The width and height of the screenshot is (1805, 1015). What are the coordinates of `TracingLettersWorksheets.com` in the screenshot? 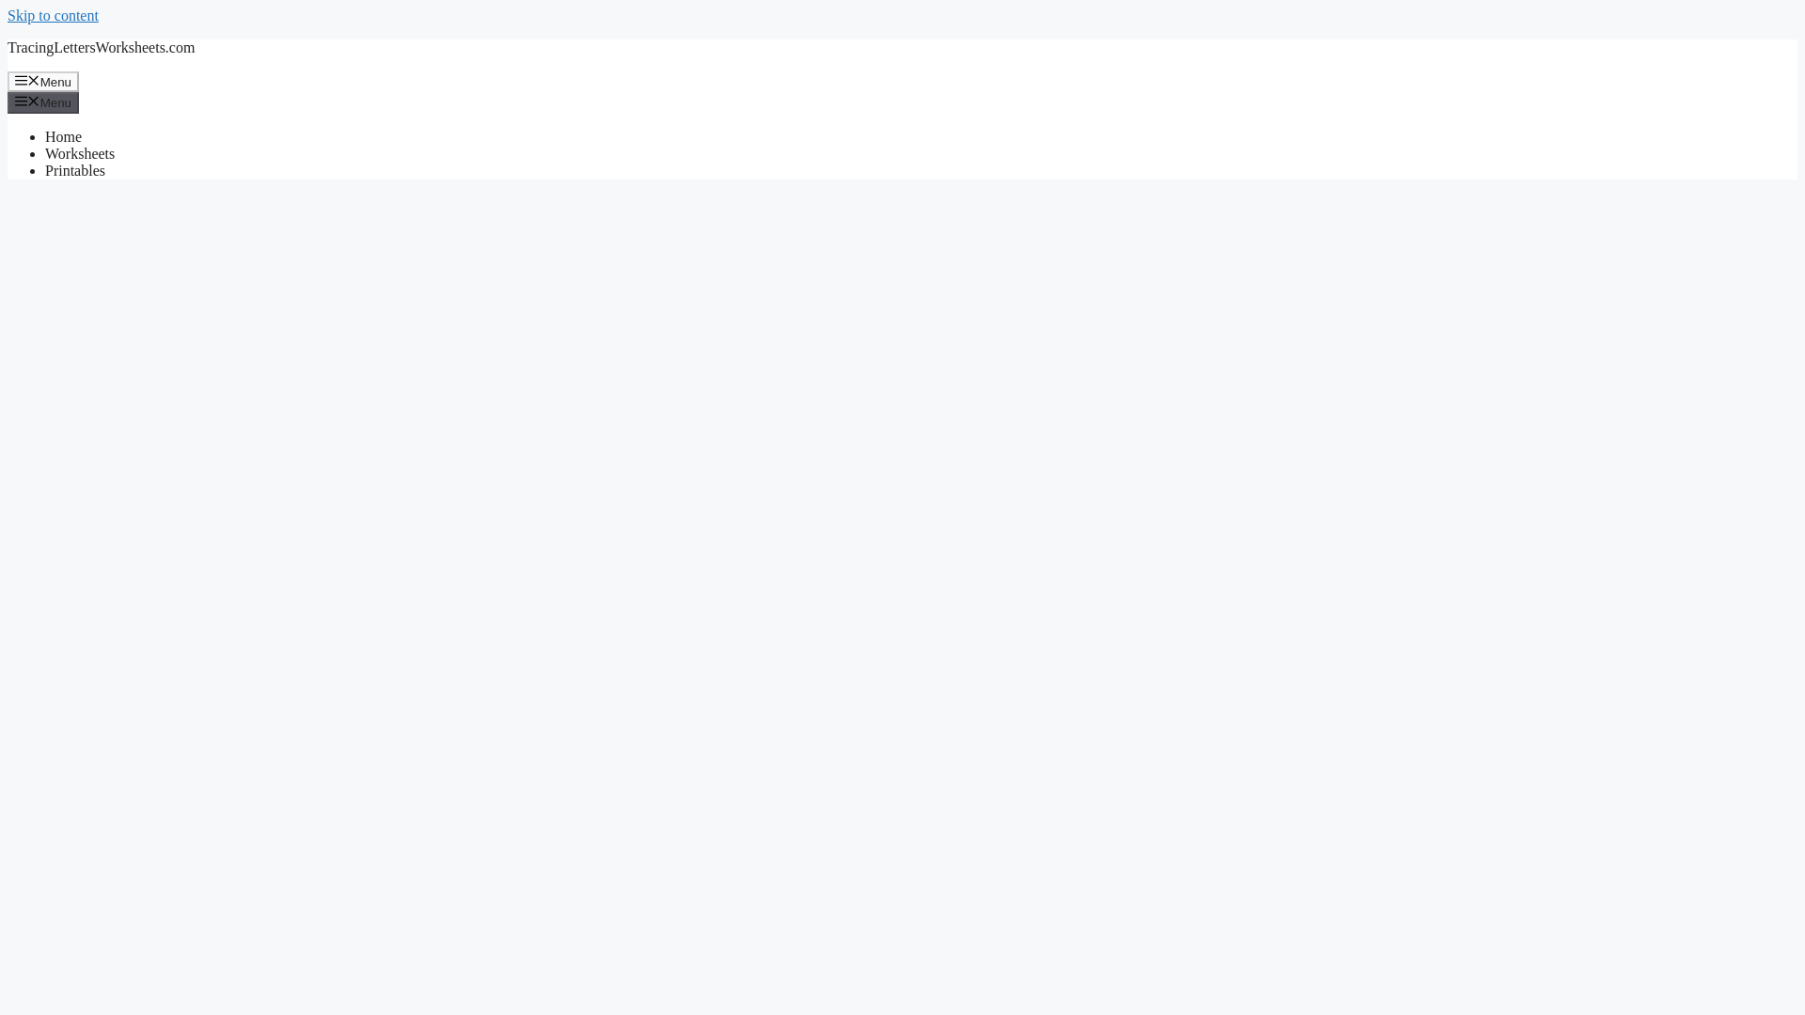 It's located at (101, 47).